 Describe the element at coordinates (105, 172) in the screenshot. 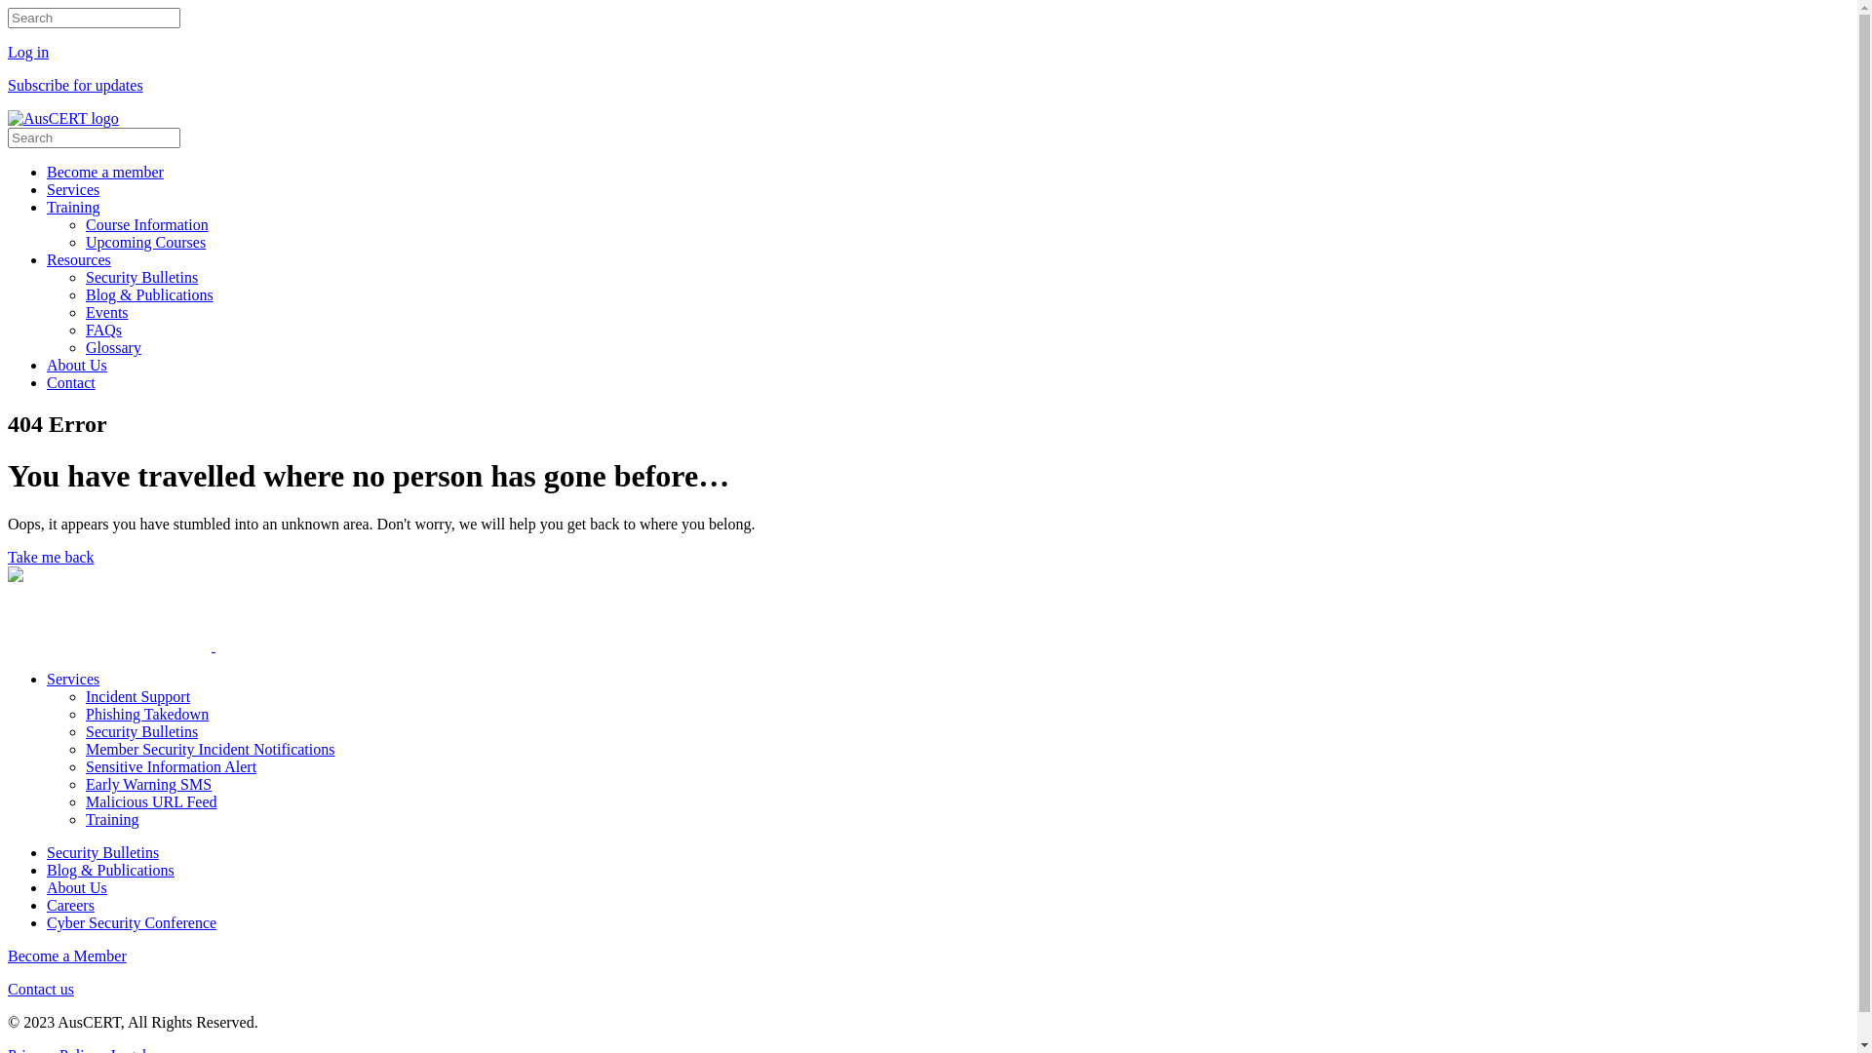

I see `Become a member` at that location.